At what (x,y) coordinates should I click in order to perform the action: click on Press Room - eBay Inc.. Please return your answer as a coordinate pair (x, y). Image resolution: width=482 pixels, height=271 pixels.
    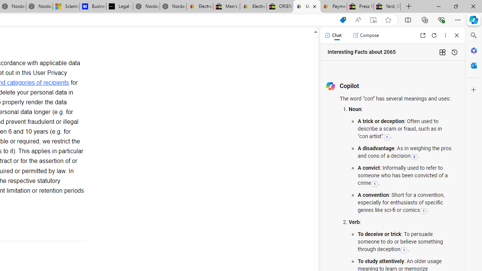
    Looking at the image, I should click on (360, 7).